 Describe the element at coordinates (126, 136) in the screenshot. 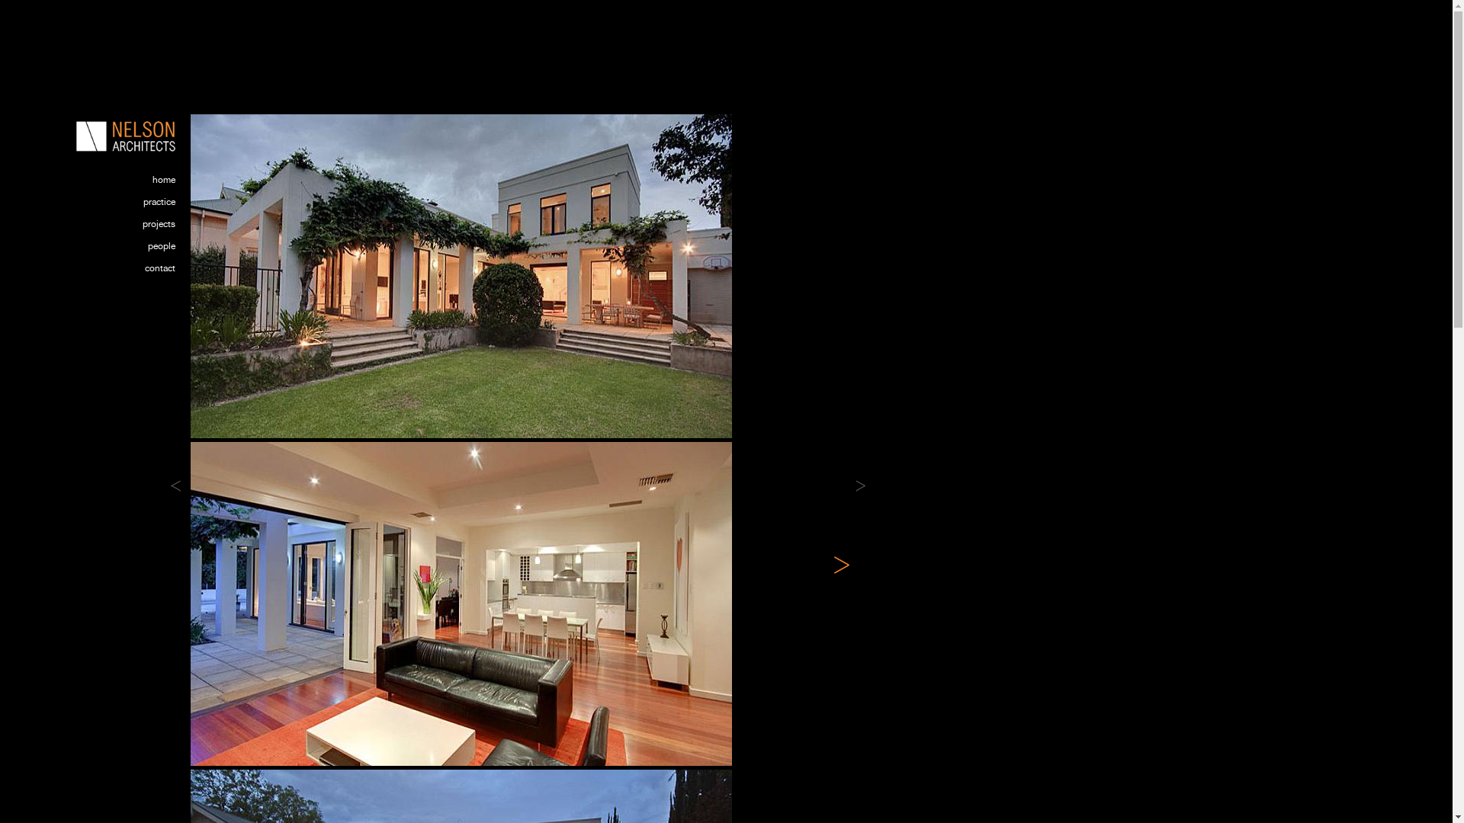

I see `Nelson Architects` at that location.